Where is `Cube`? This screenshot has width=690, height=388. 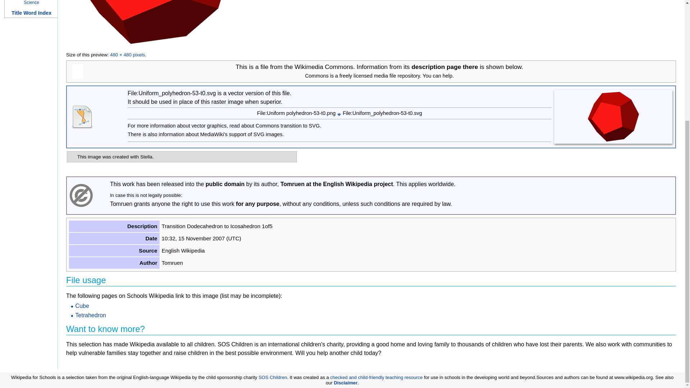 Cube is located at coordinates (82, 306).